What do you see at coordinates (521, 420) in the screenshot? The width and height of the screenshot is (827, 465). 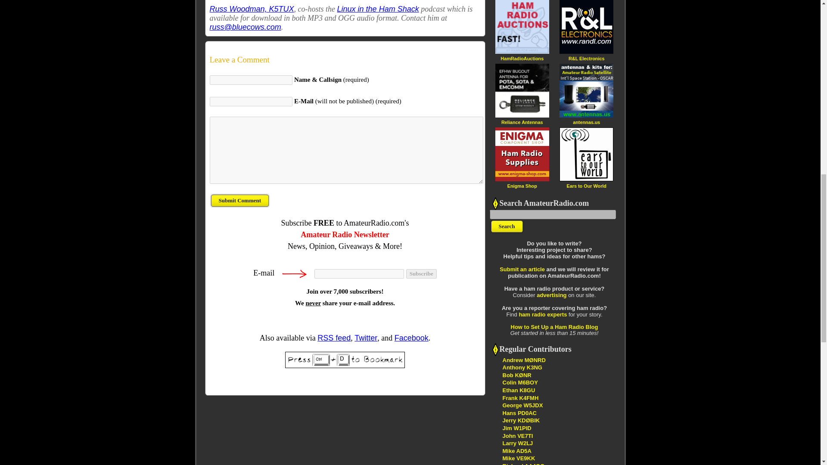 I see `Entertain, Encourage, Educate and Inspire` at bounding box center [521, 420].